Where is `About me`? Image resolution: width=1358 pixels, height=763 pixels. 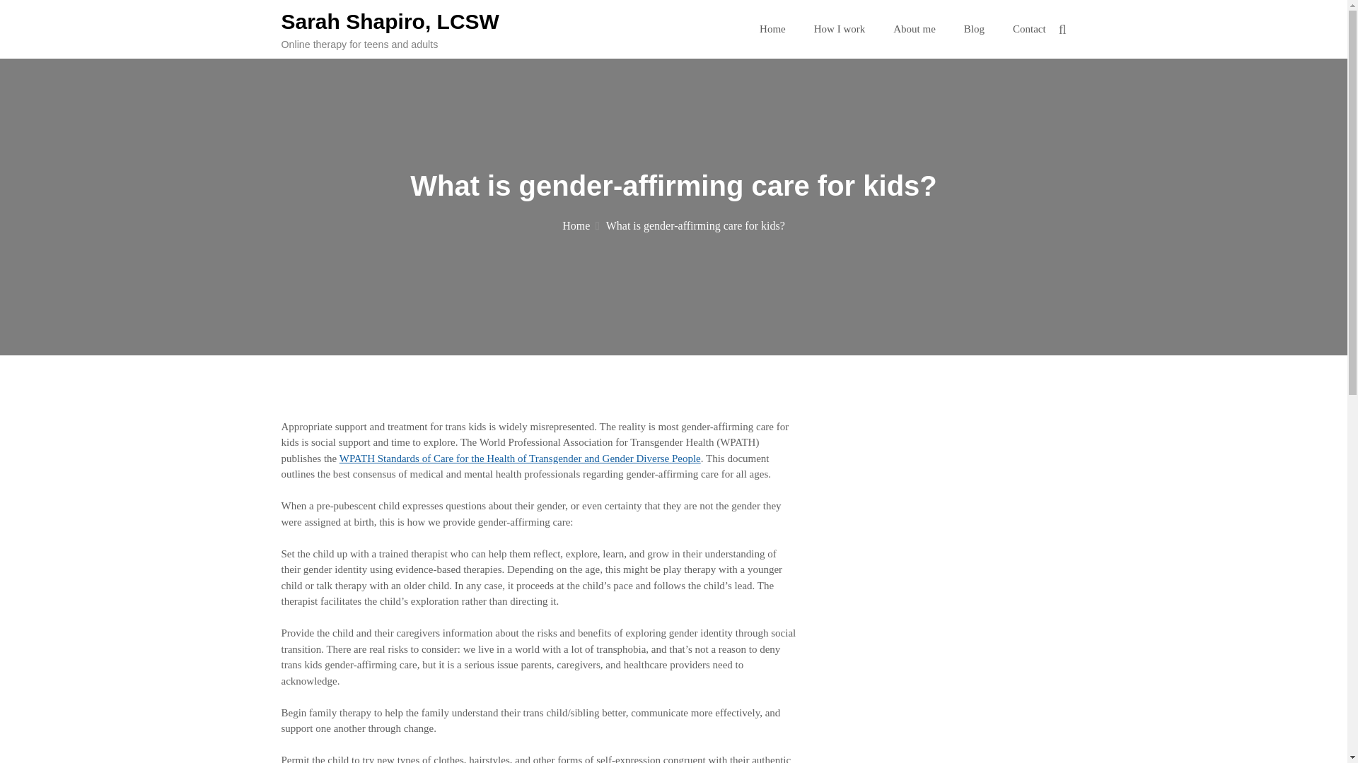
About me is located at coordinates (914, 28).